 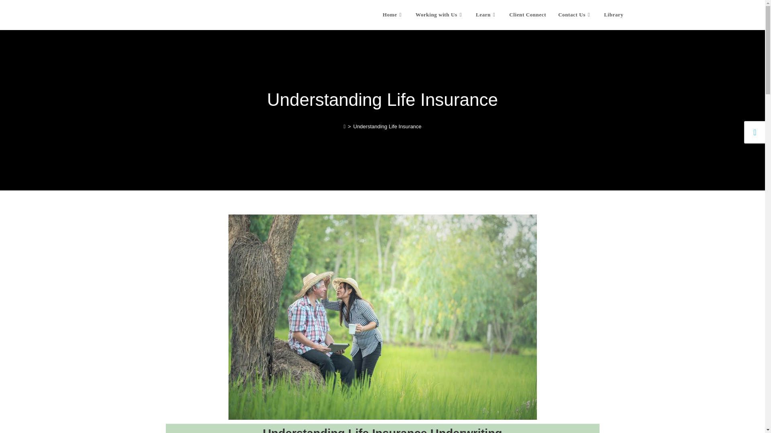 What do you see at coordinates (190, 14) in the screenshot?
I see `Toler Financial Group` at bounding box center [190, 14].